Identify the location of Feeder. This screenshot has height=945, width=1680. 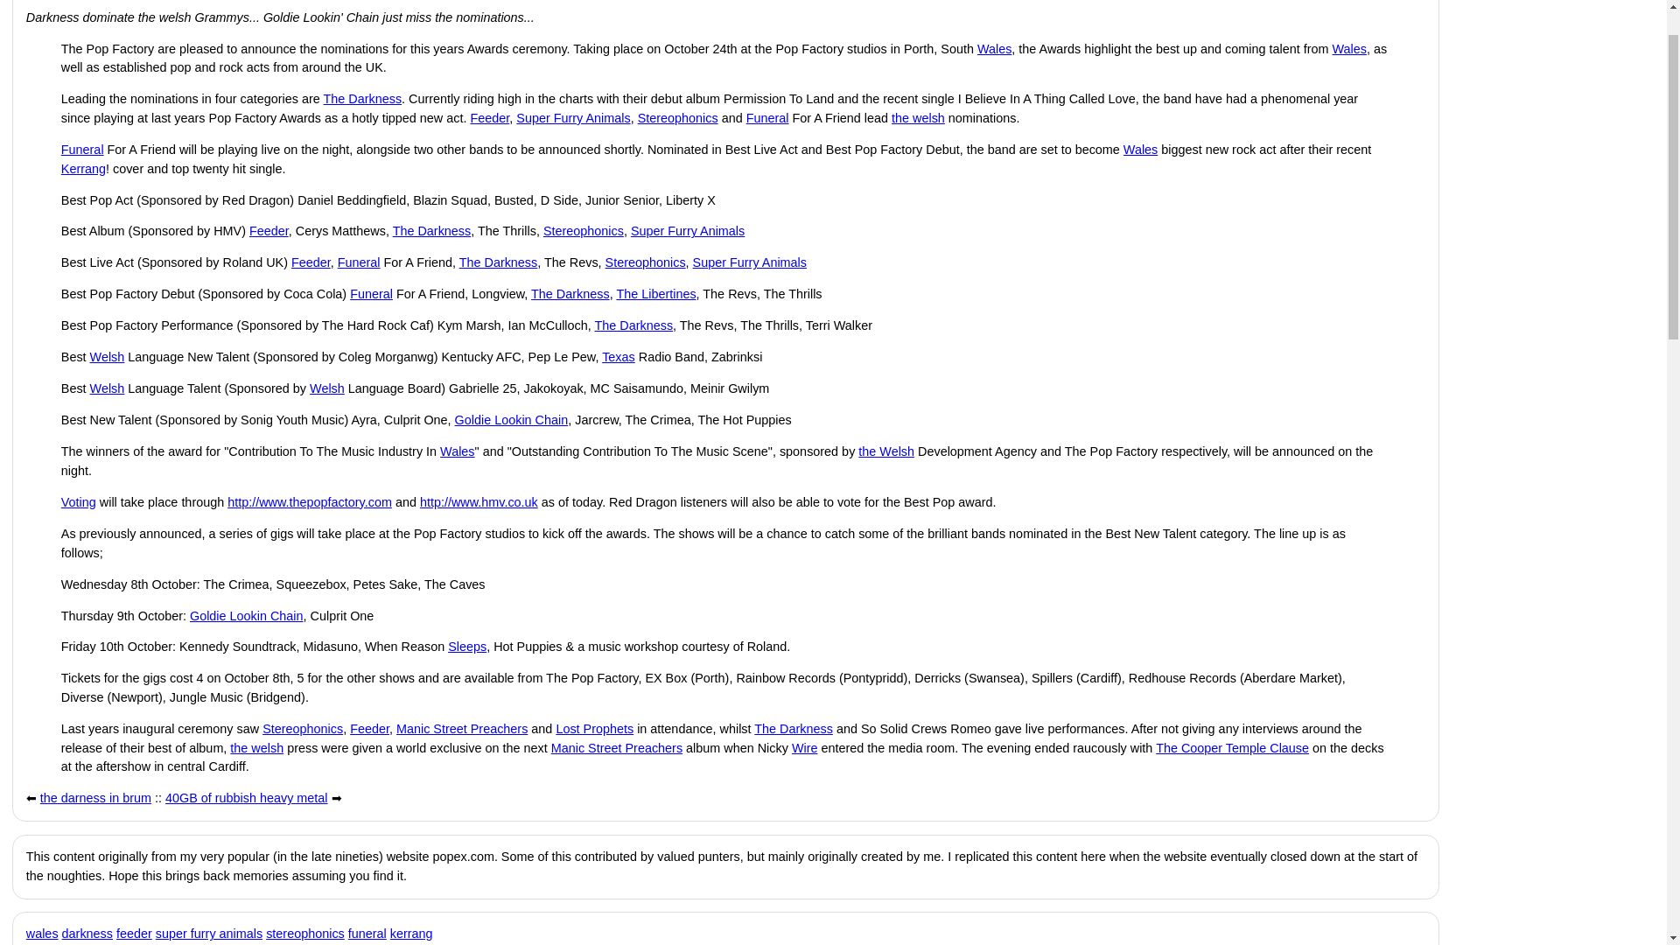
(369, 729).